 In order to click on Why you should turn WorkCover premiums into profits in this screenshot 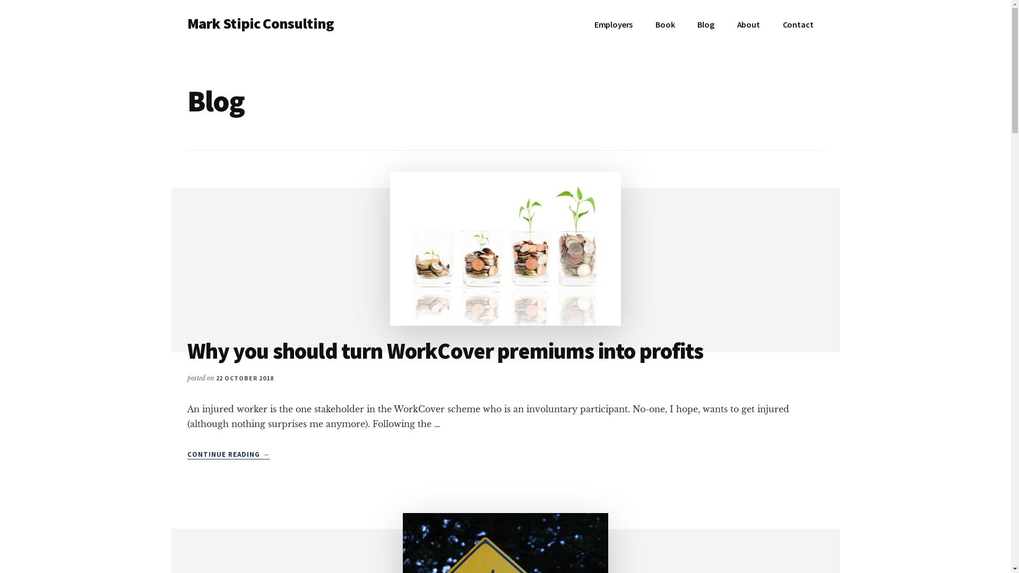, I will do `click(445, 350)`.